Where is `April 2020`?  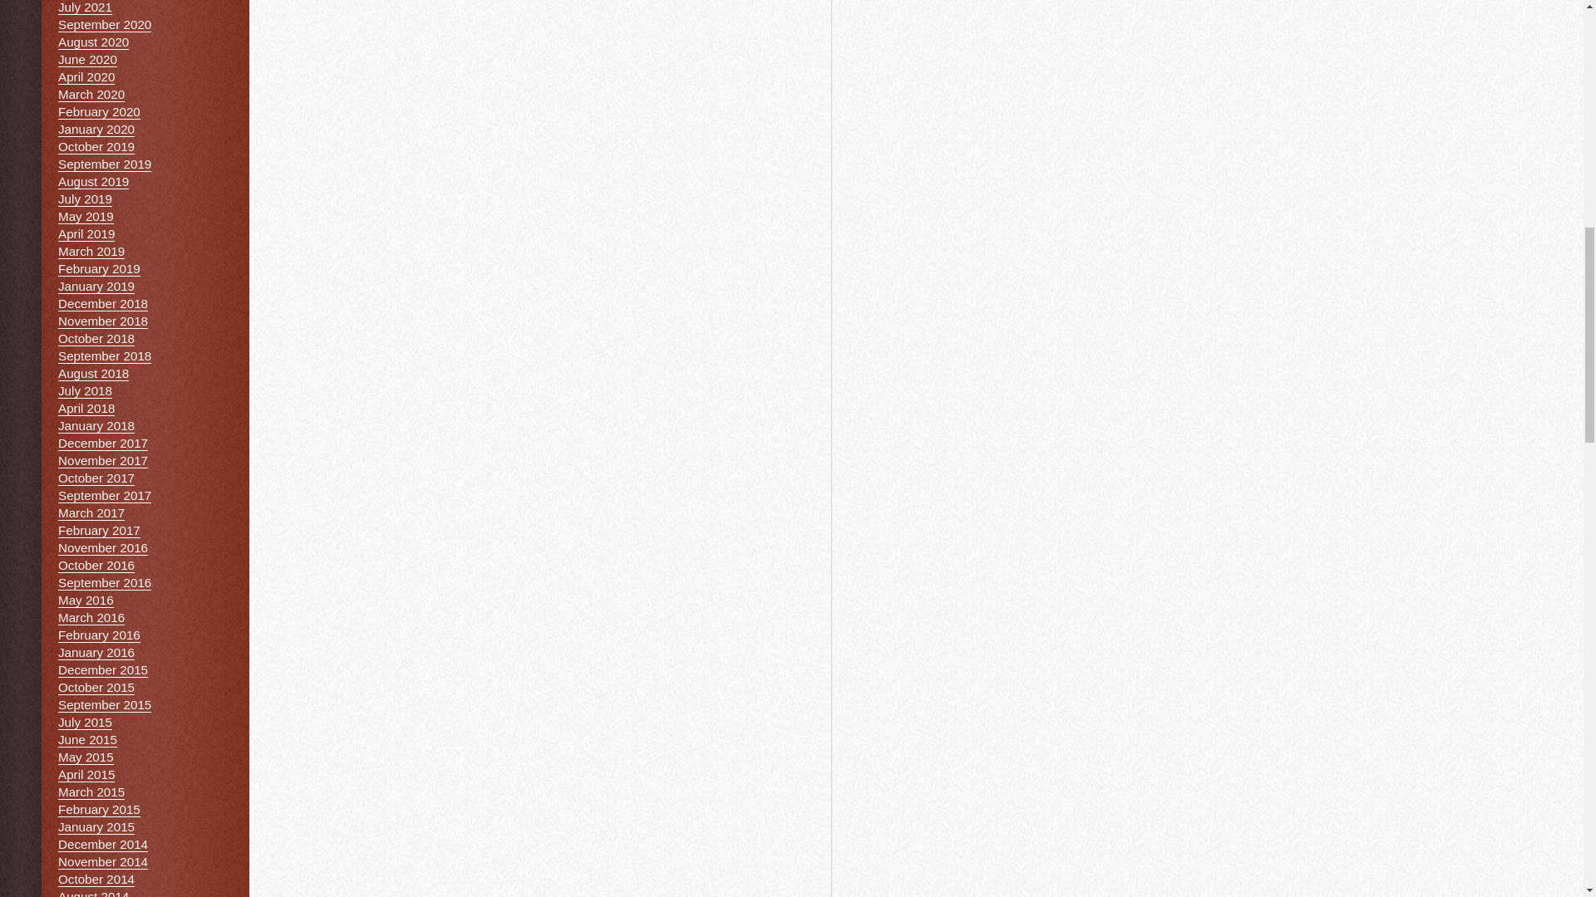 April 2020 is located at coordinates (86, 76).